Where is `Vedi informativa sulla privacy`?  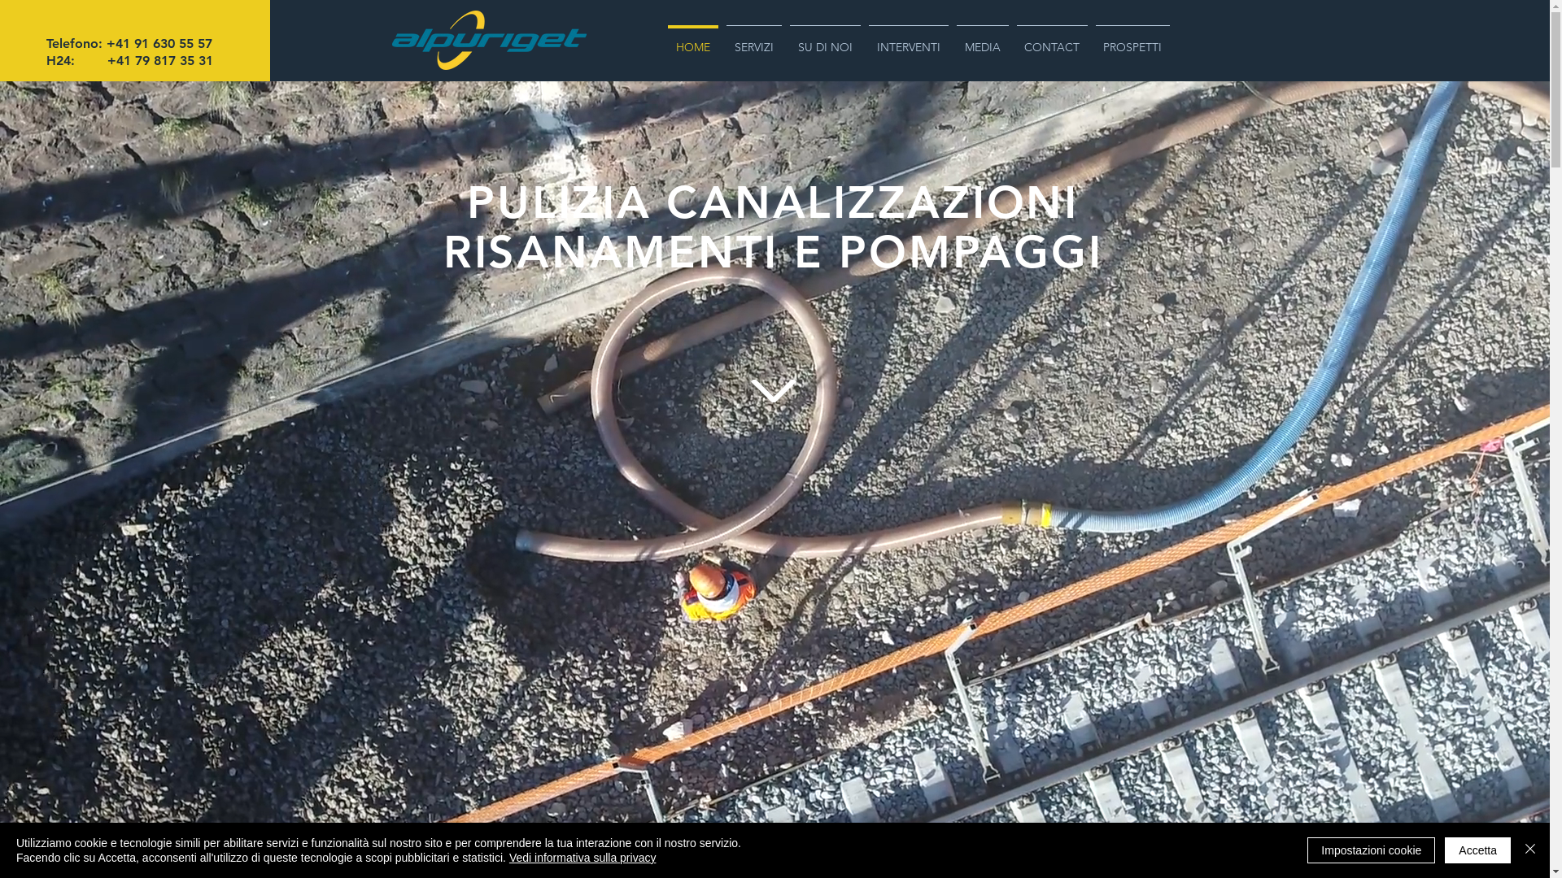
Vedi informativa sulla privacy is located at coordinates (582, 858).